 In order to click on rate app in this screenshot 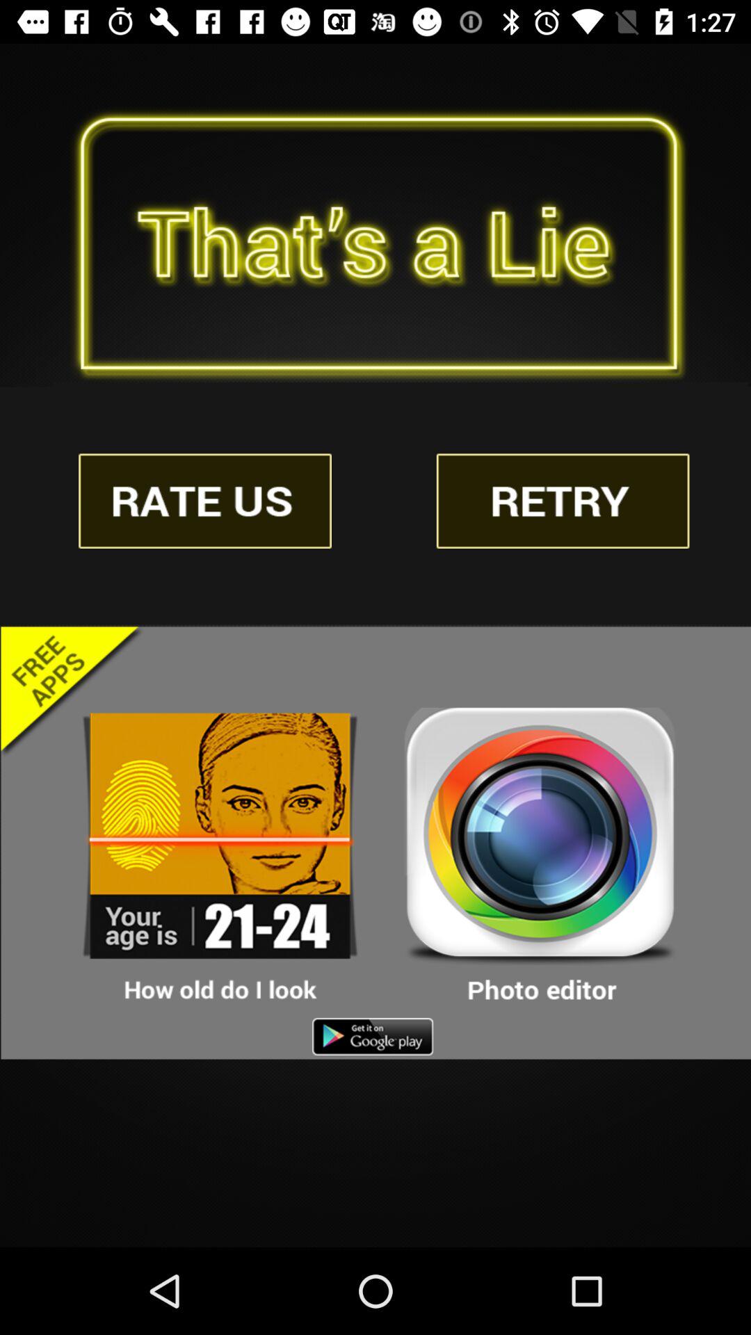, I will do `click(205, 501)`.